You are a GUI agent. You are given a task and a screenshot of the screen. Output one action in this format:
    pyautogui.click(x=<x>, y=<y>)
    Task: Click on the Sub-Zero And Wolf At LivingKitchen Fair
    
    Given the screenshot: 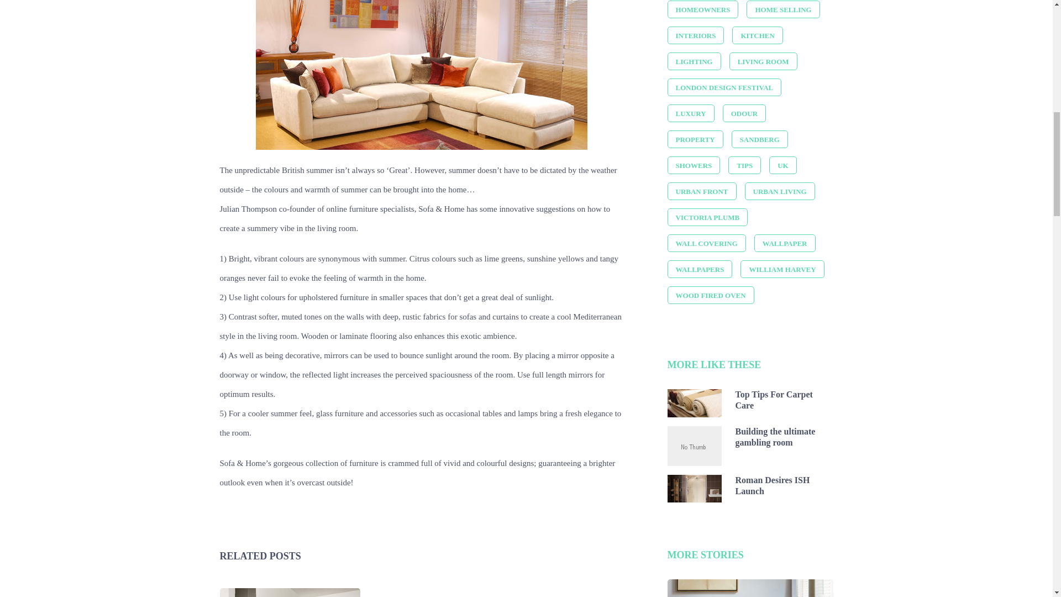 What is the action you would take?
    pyautogui.click(x=290, y=593)
    